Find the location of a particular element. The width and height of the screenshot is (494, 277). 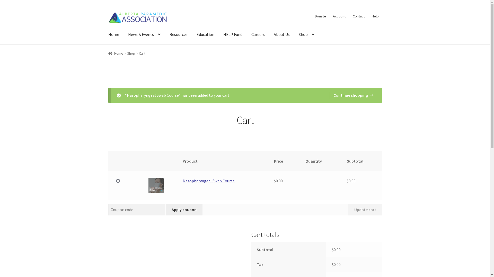

Resources is located at coordinates (179, 35).